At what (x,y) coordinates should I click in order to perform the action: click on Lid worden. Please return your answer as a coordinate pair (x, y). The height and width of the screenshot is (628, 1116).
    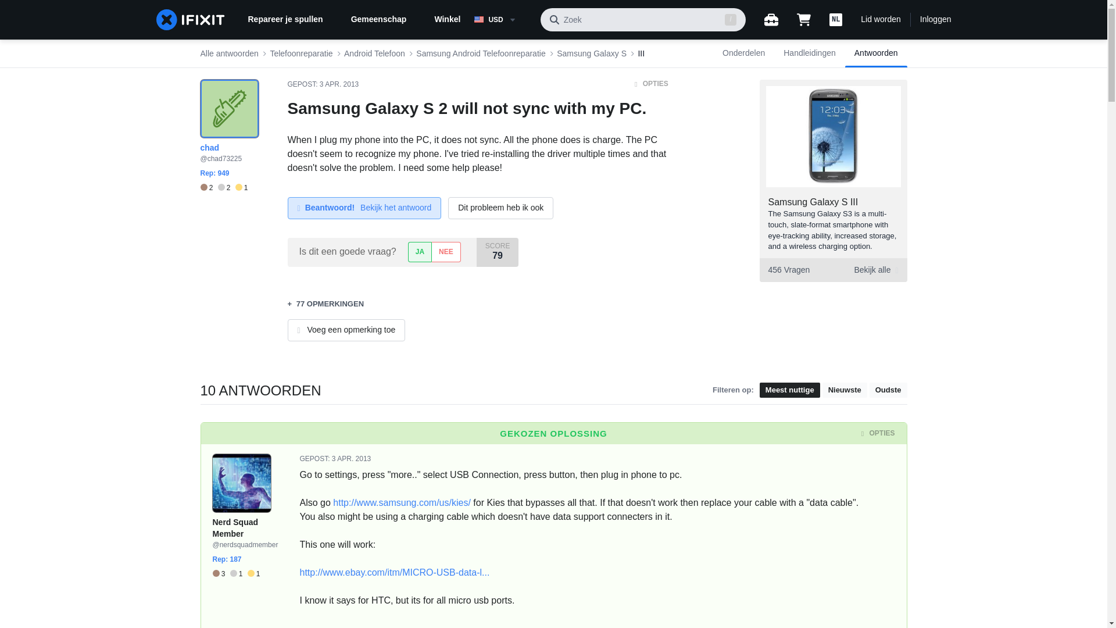
    Looking at the image, I should click on (880, 20).